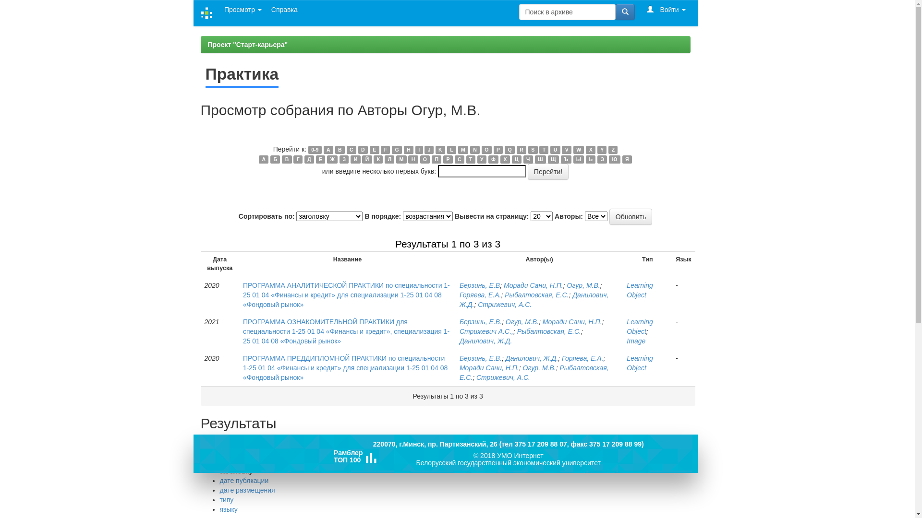  I want to click on R, so click(522, 150).